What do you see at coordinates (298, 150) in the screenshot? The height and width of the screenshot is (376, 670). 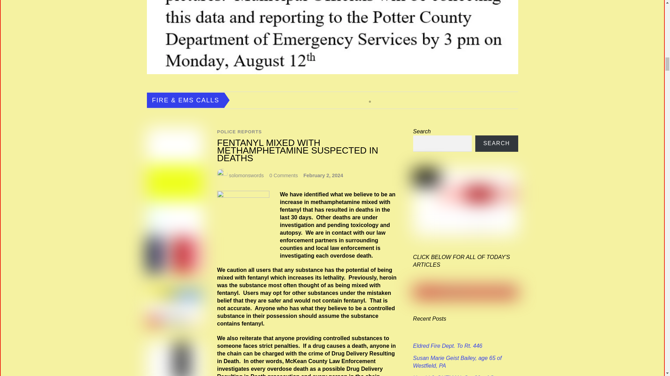 I see `FENTANYL MIXED WITH METHAMPHETAMINE SUSPECTED IN DEATHS` at bounding box center [298, 150].